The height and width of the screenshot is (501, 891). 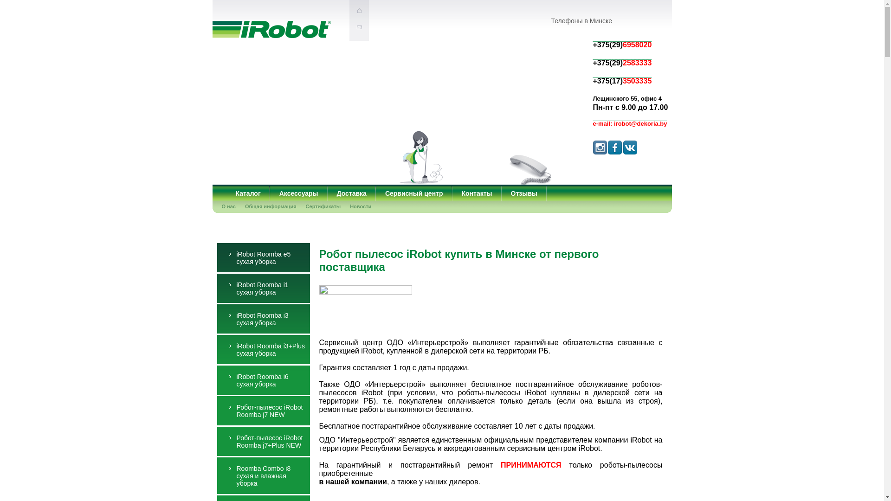 What do you see at coordinates (623, 74) in the screenshot?
I see `+375(17)3503335` at bounding box center [623, 74].